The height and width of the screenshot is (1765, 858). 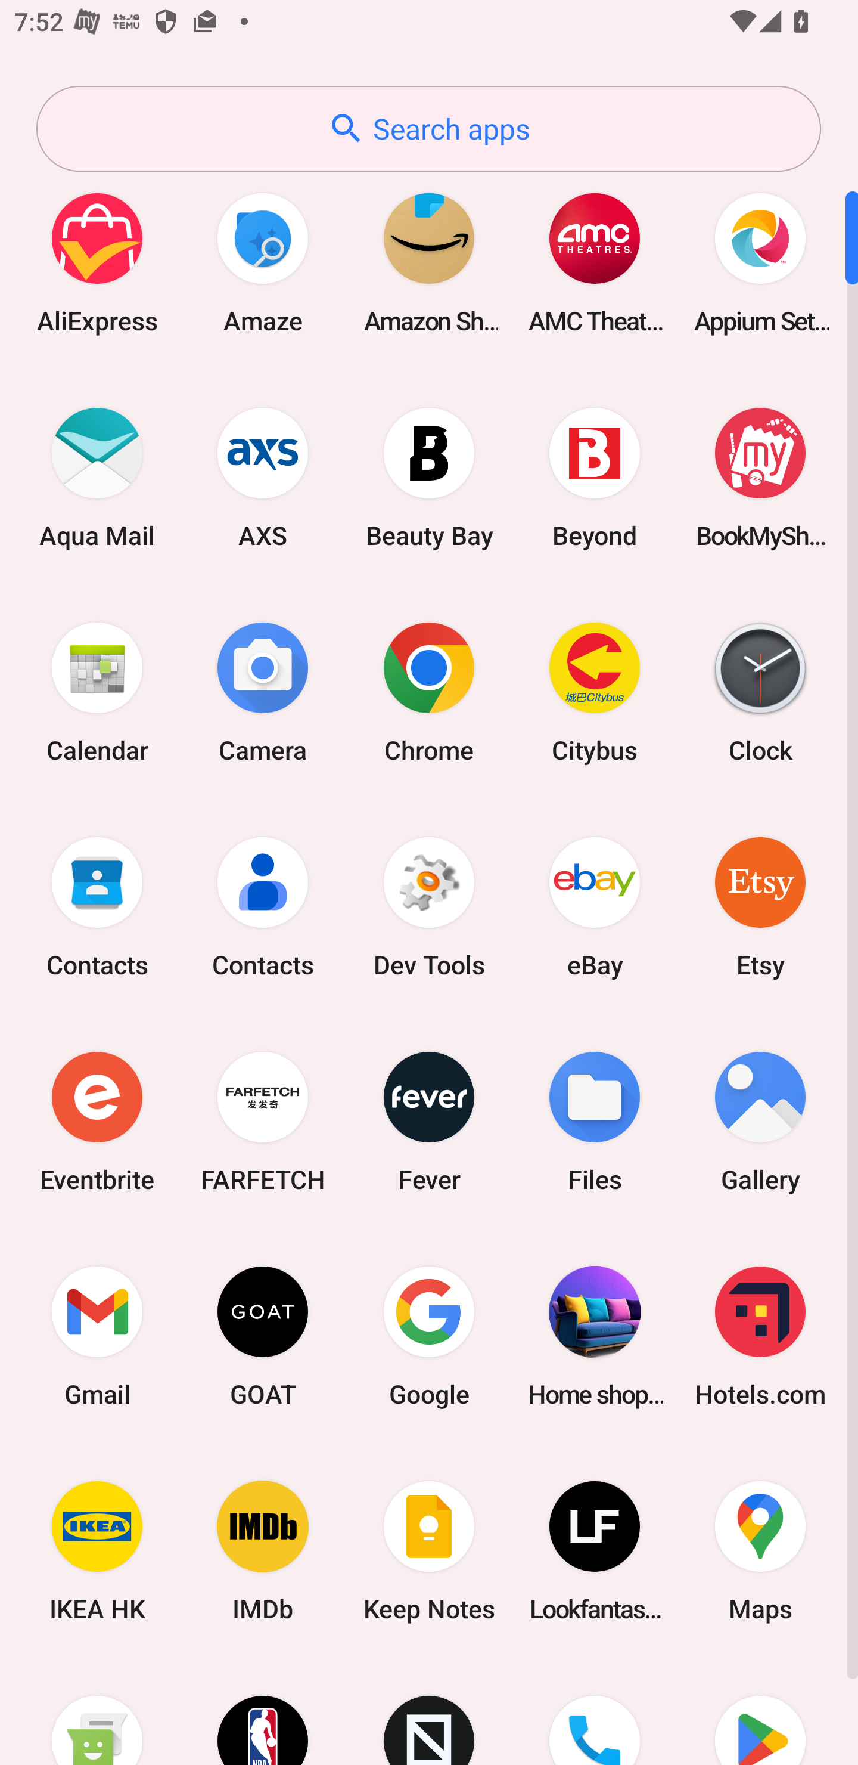 What do you see at coordinates (97, 1712) in the screenshot?
I see `Messaging` at bounding box center [97, 1712].